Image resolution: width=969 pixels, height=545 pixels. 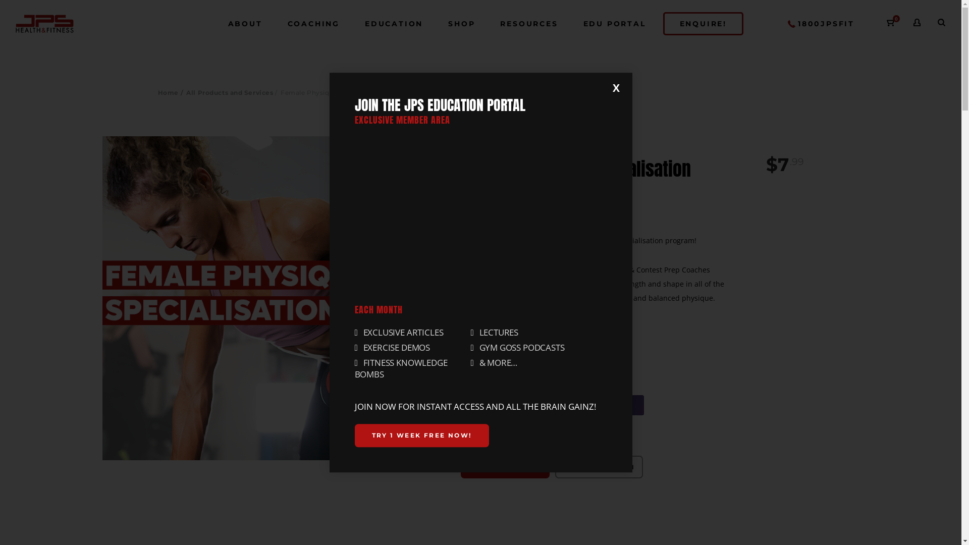 I want to click on ASK A QUESTION, so click(x=599, y=466).